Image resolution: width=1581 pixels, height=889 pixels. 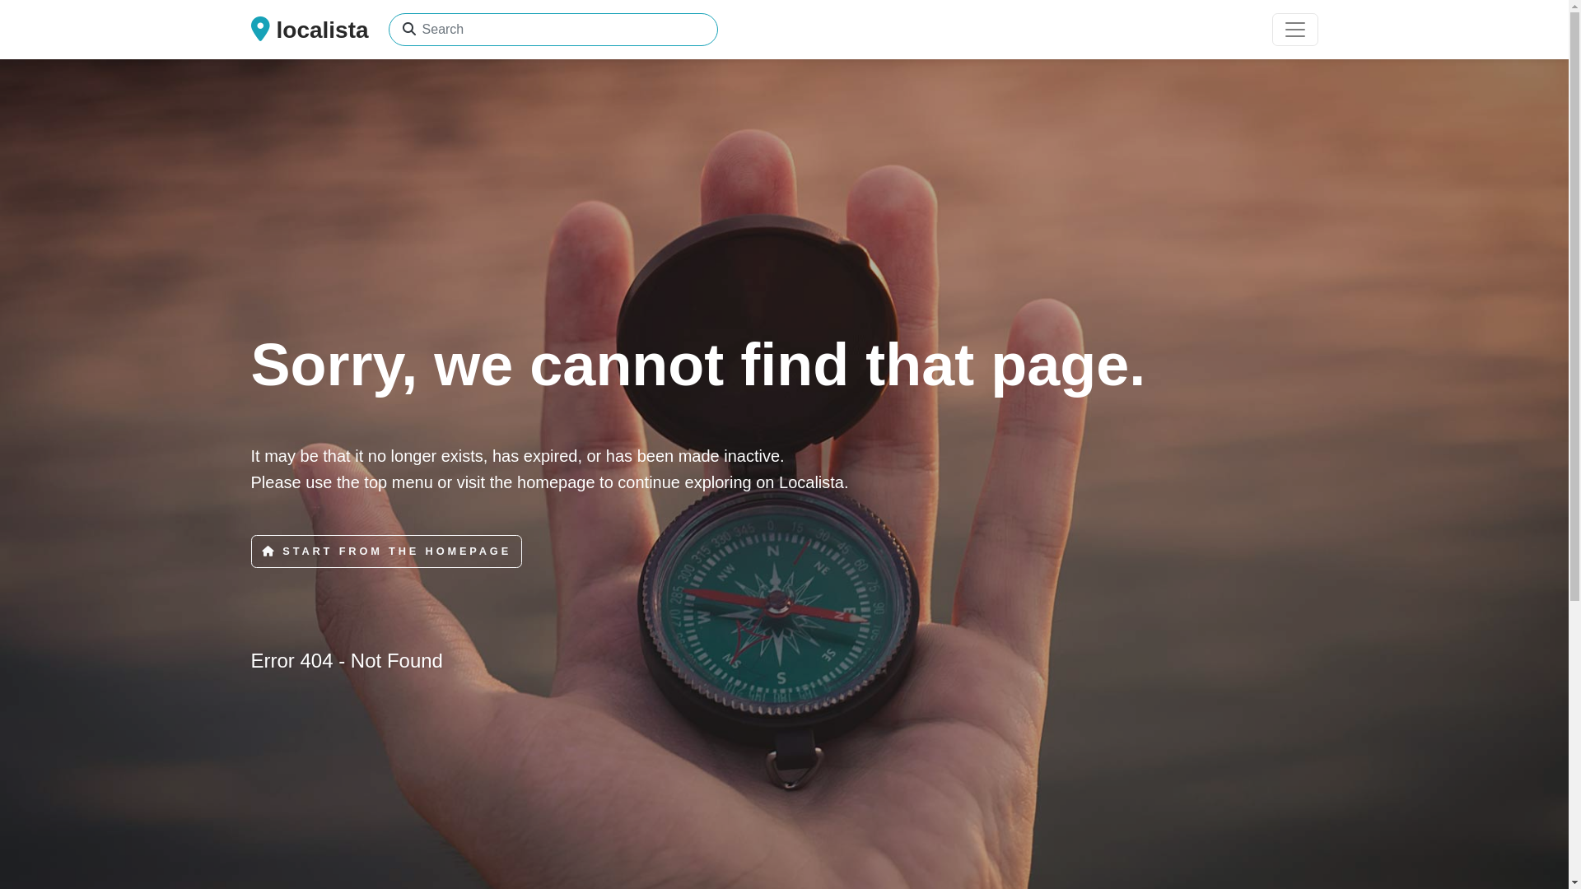 What do you see at coordinates (408, 30) in the screenshot?
I see `What are you searching for?` at bounding box center [408, 30].